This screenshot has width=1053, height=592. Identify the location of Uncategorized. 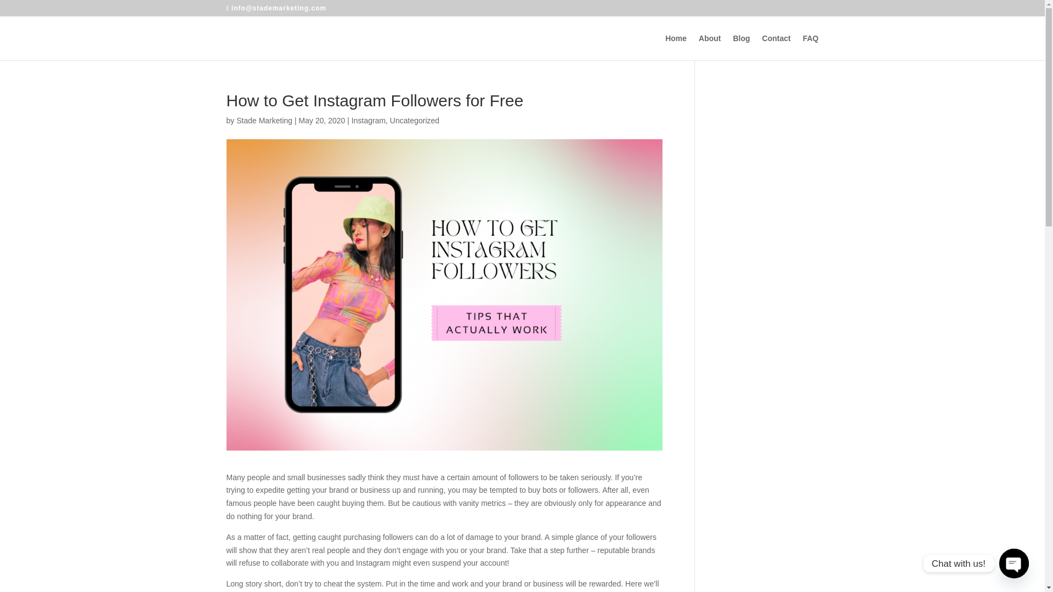
(414, 120).